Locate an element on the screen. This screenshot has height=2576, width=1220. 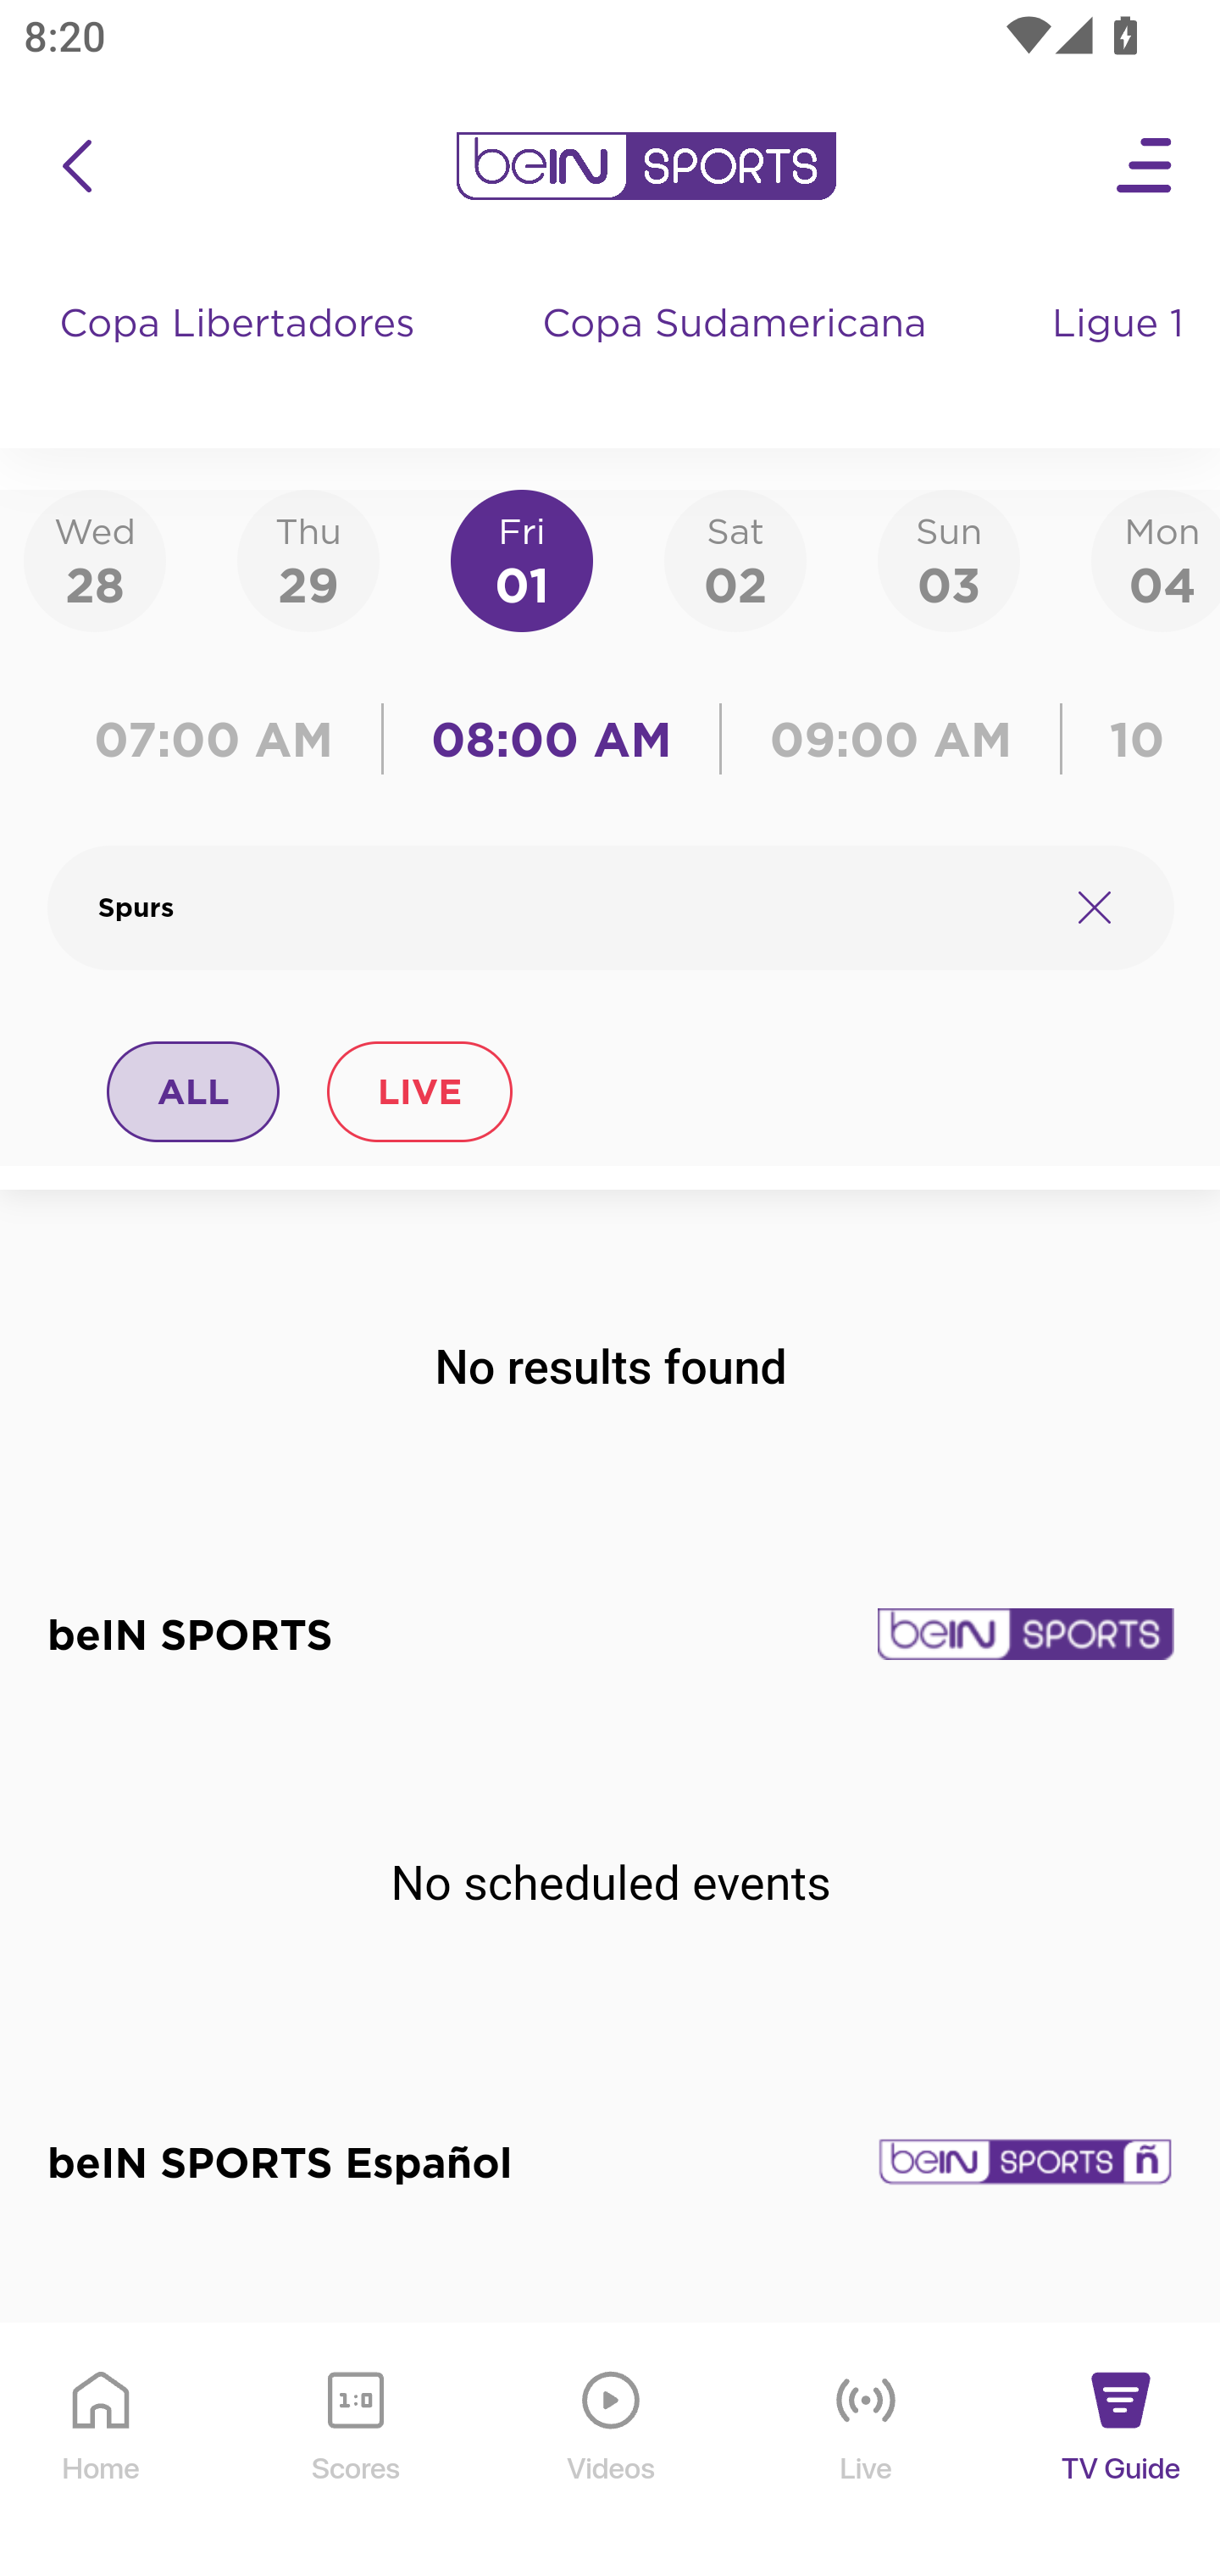
Spurs is located at coordinates (569, 908).